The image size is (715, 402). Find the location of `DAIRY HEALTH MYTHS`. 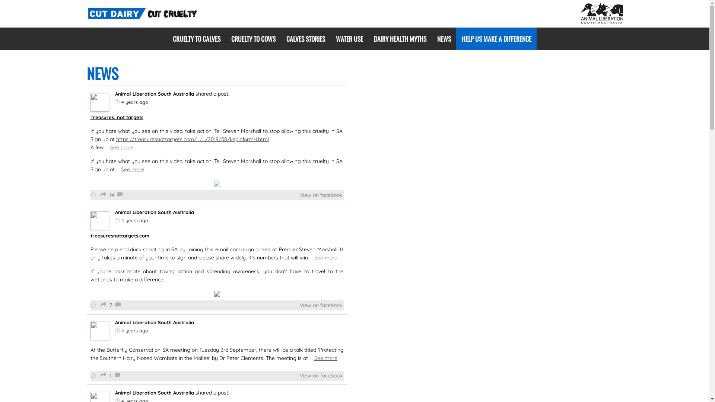

DAIRY HEALTH MYTHS is located at coordinates (400, 39).